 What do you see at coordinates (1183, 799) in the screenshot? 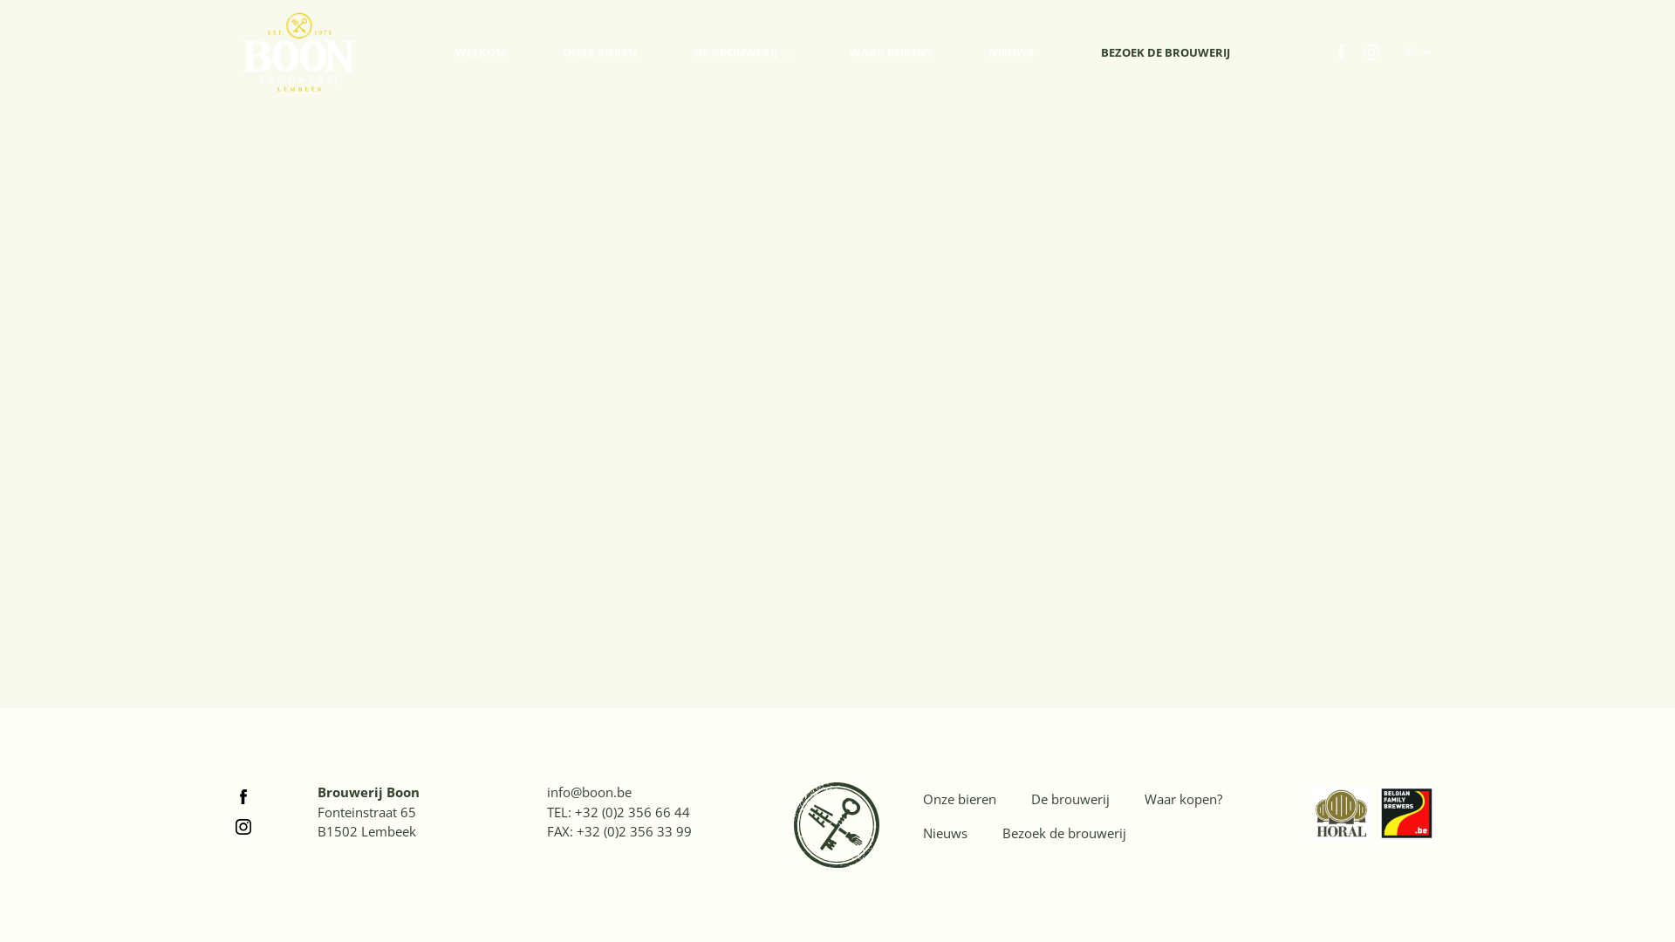
I see `Waar kopen?` at bounding box center [1183, 799].